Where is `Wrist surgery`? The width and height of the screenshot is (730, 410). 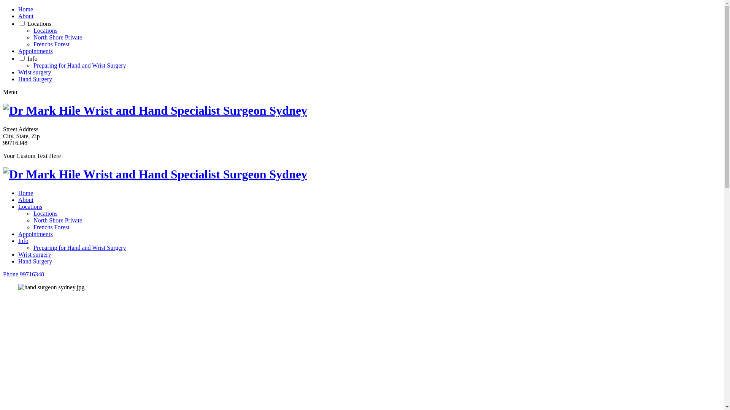 Wrist surgery is located at coordinates (35, 254).